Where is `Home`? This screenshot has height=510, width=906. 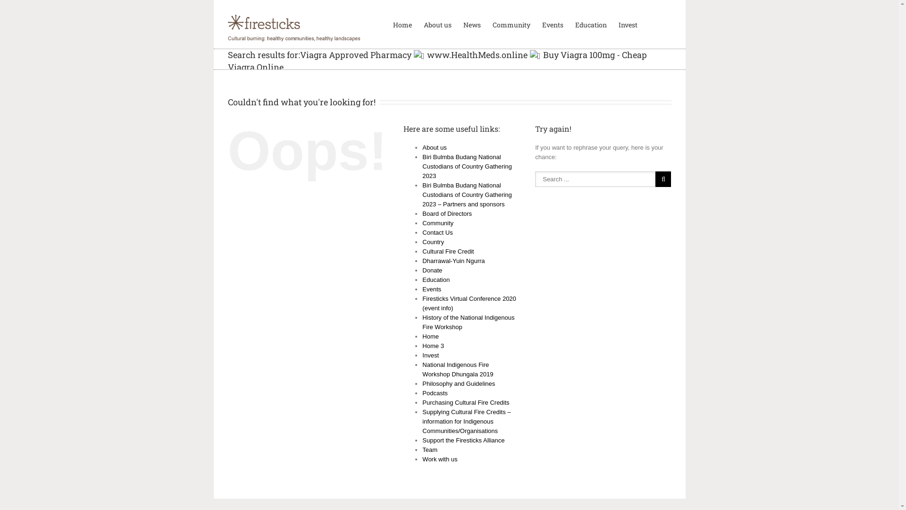 Home is located at coordinates (402, 25).